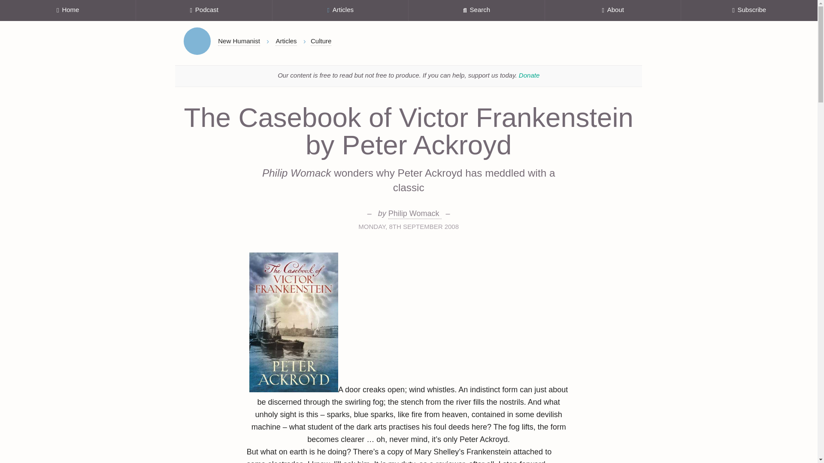 The image size is (824, 463). I want to click on Culture, so click(321, 41).